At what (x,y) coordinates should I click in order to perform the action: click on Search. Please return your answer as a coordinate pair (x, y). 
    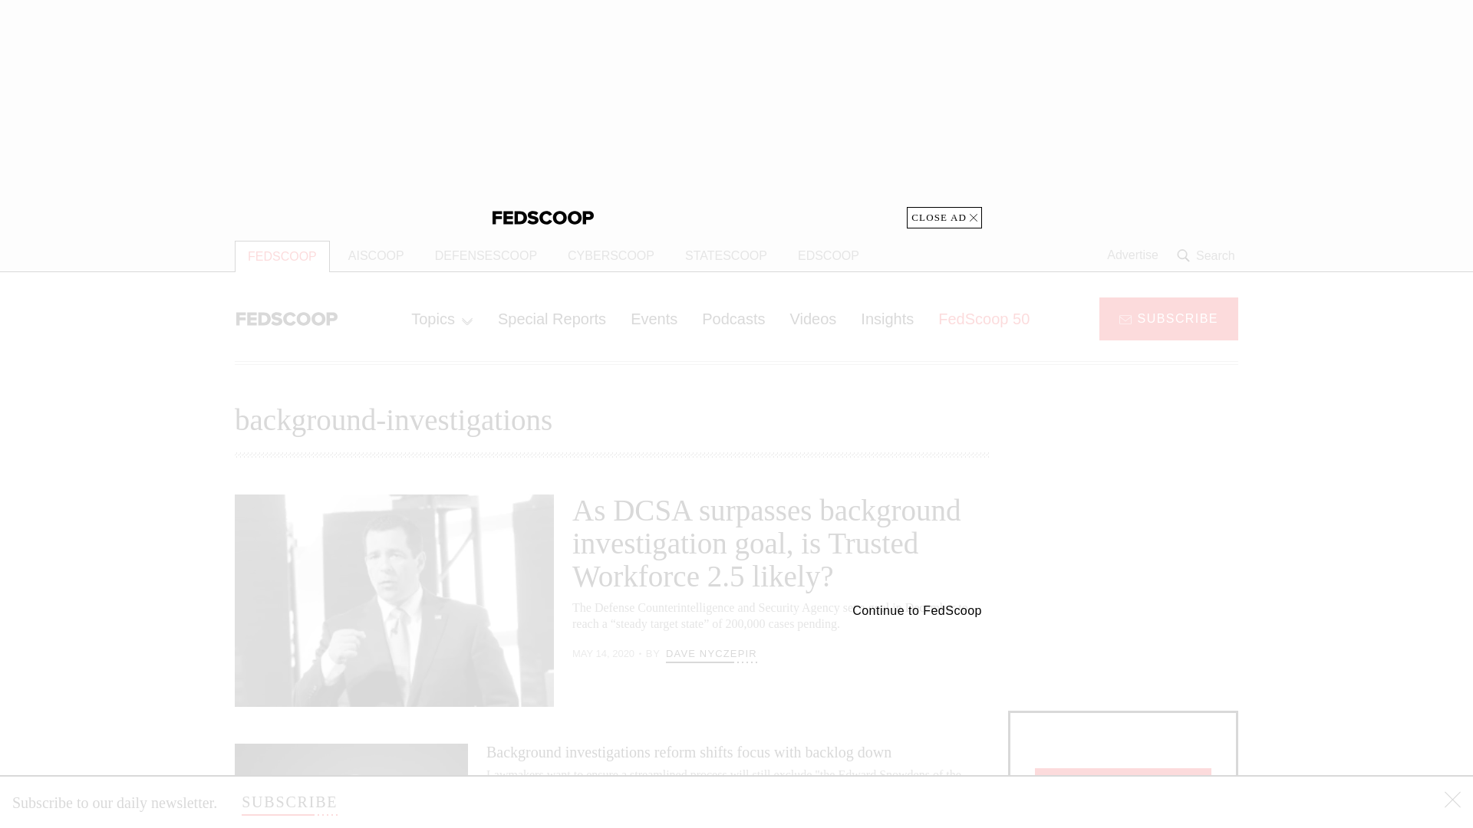
    Looking at the image, I should click on (1208, 255).